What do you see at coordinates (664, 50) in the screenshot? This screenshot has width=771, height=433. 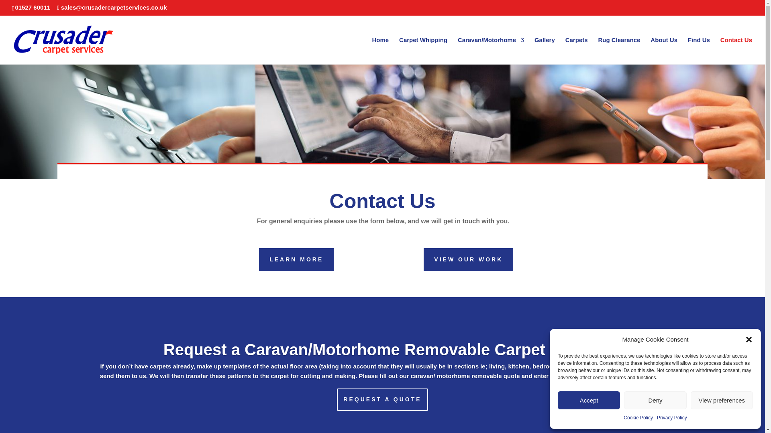 I see `About Us` at bounding box center [664, 50].